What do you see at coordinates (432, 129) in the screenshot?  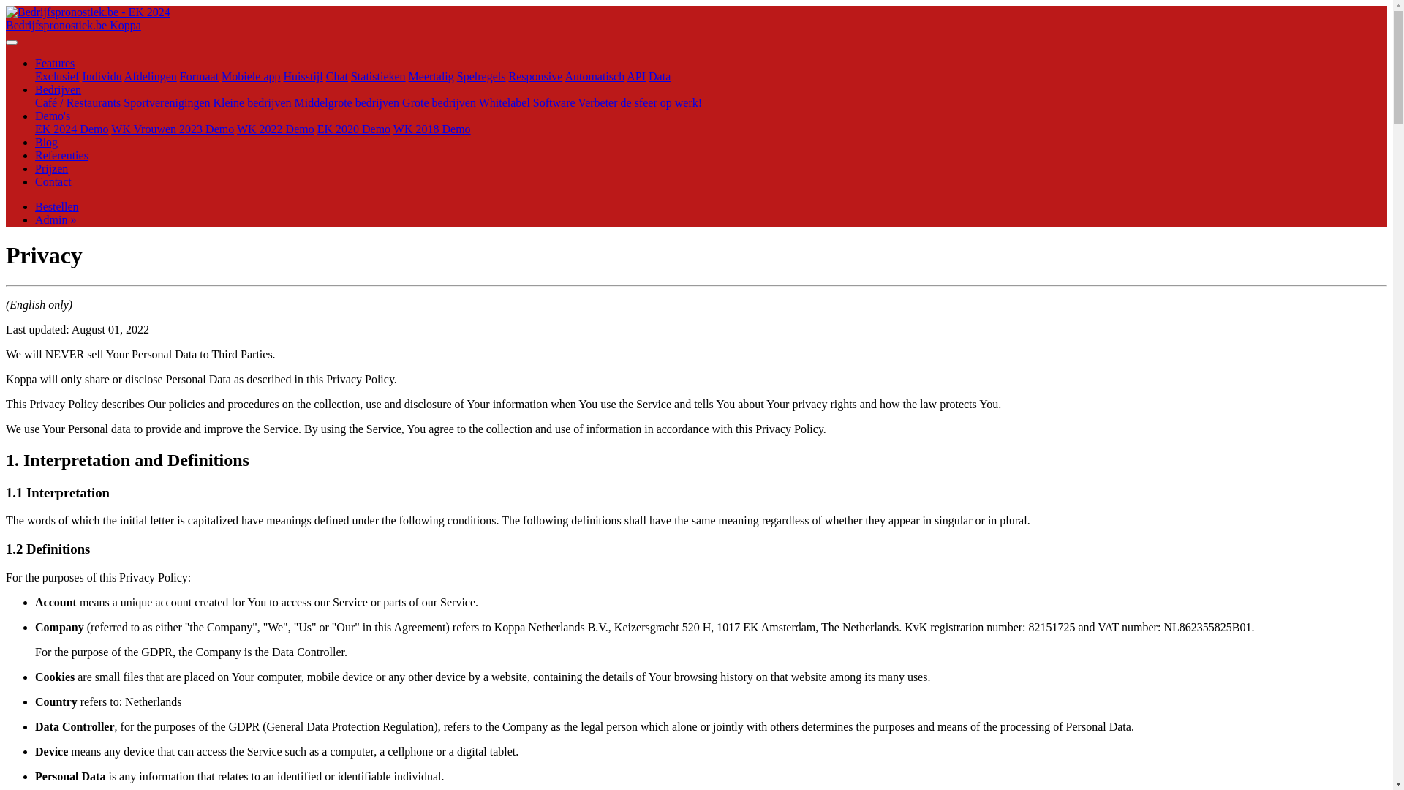 I see `WK 2018 Demo` at bounding box center [432, 129].